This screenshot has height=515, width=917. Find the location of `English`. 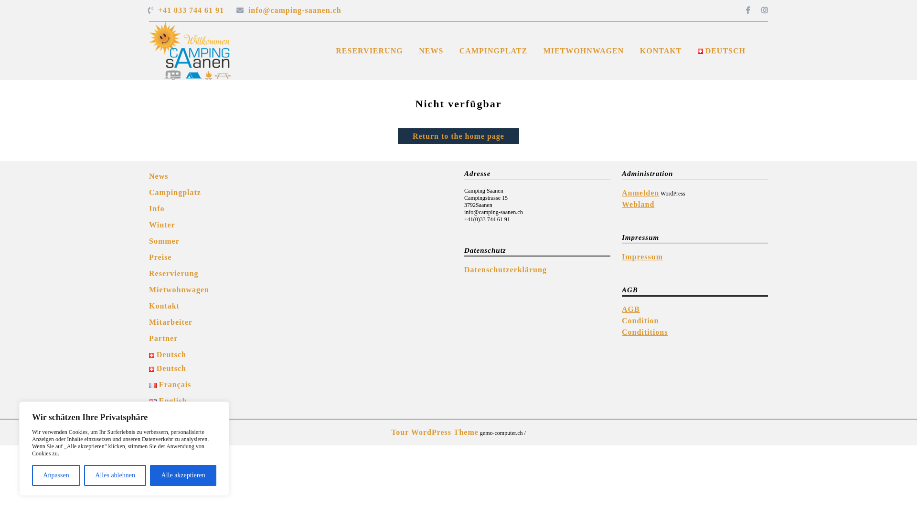

English is located at coordinates (168, 401).